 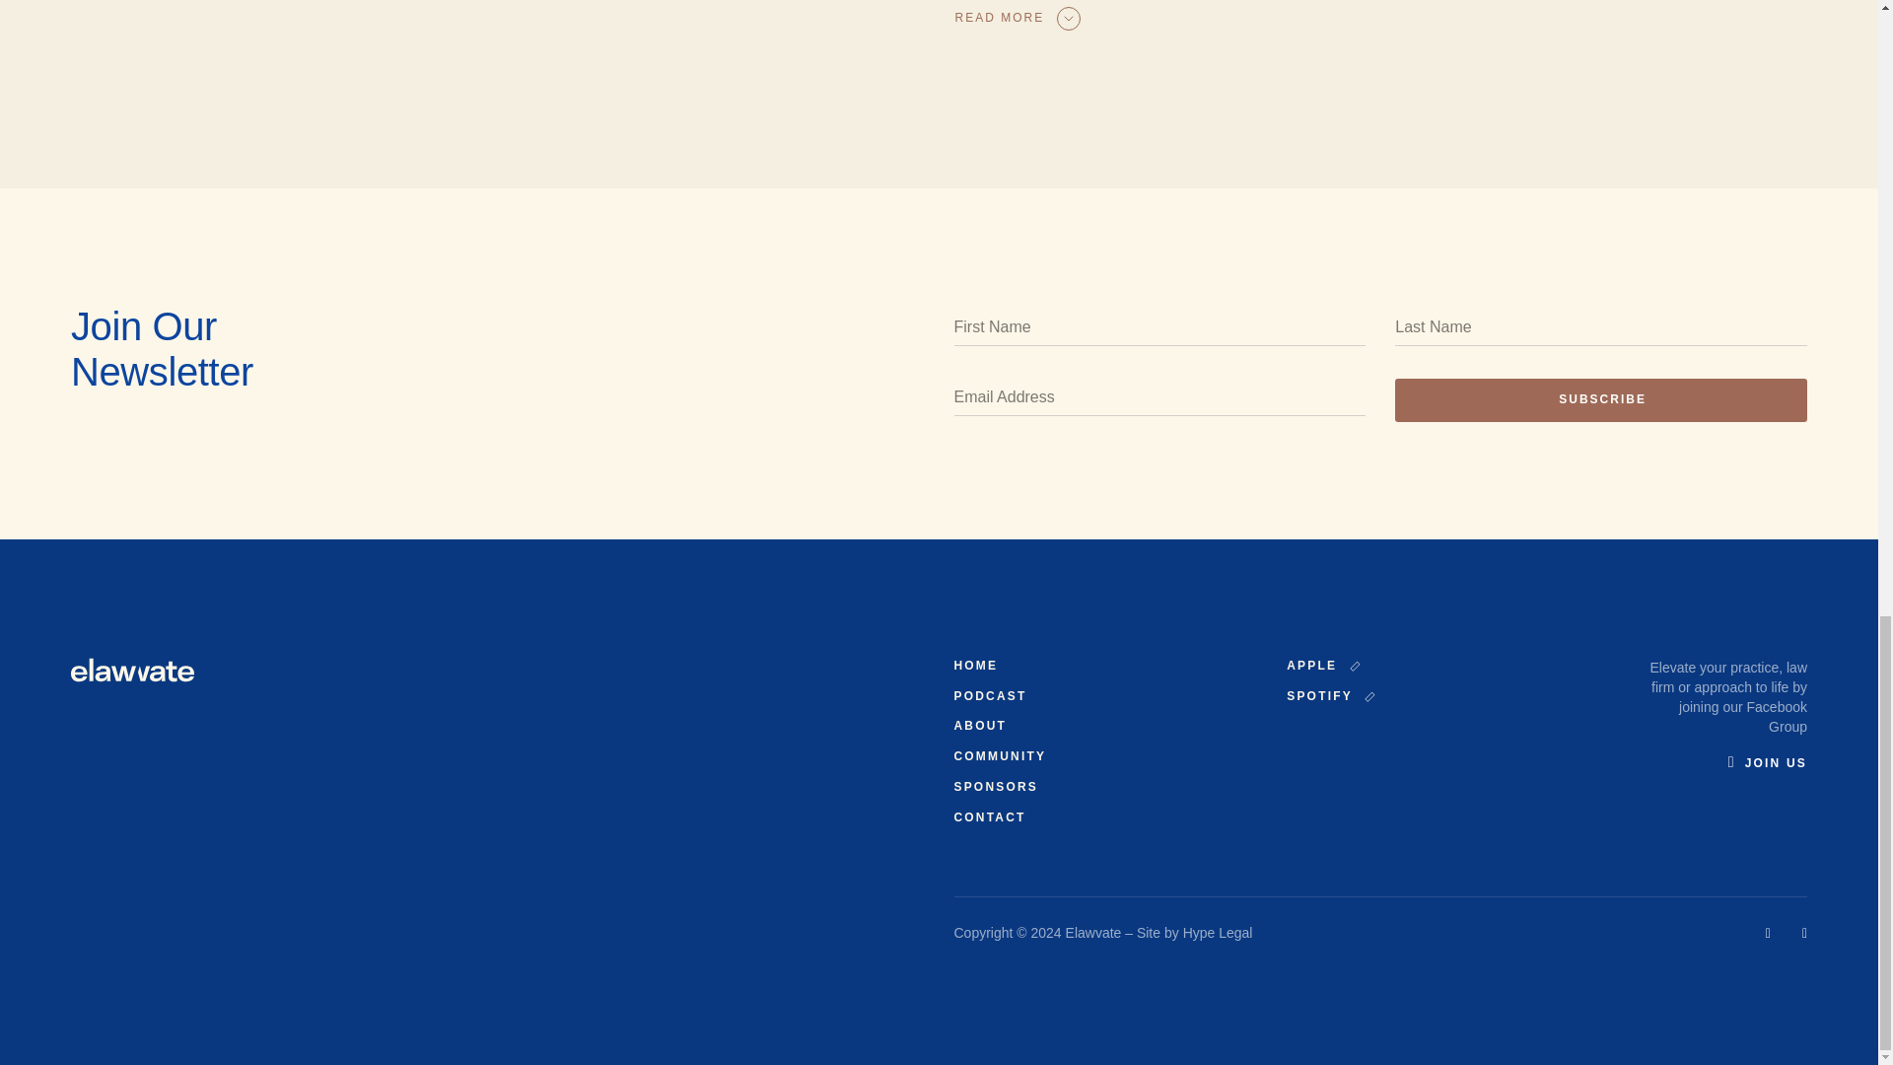 What do you see at coordinates (996, 786) in the screenshot?
I see `SPONSORS` at bounding box center [996, 786].